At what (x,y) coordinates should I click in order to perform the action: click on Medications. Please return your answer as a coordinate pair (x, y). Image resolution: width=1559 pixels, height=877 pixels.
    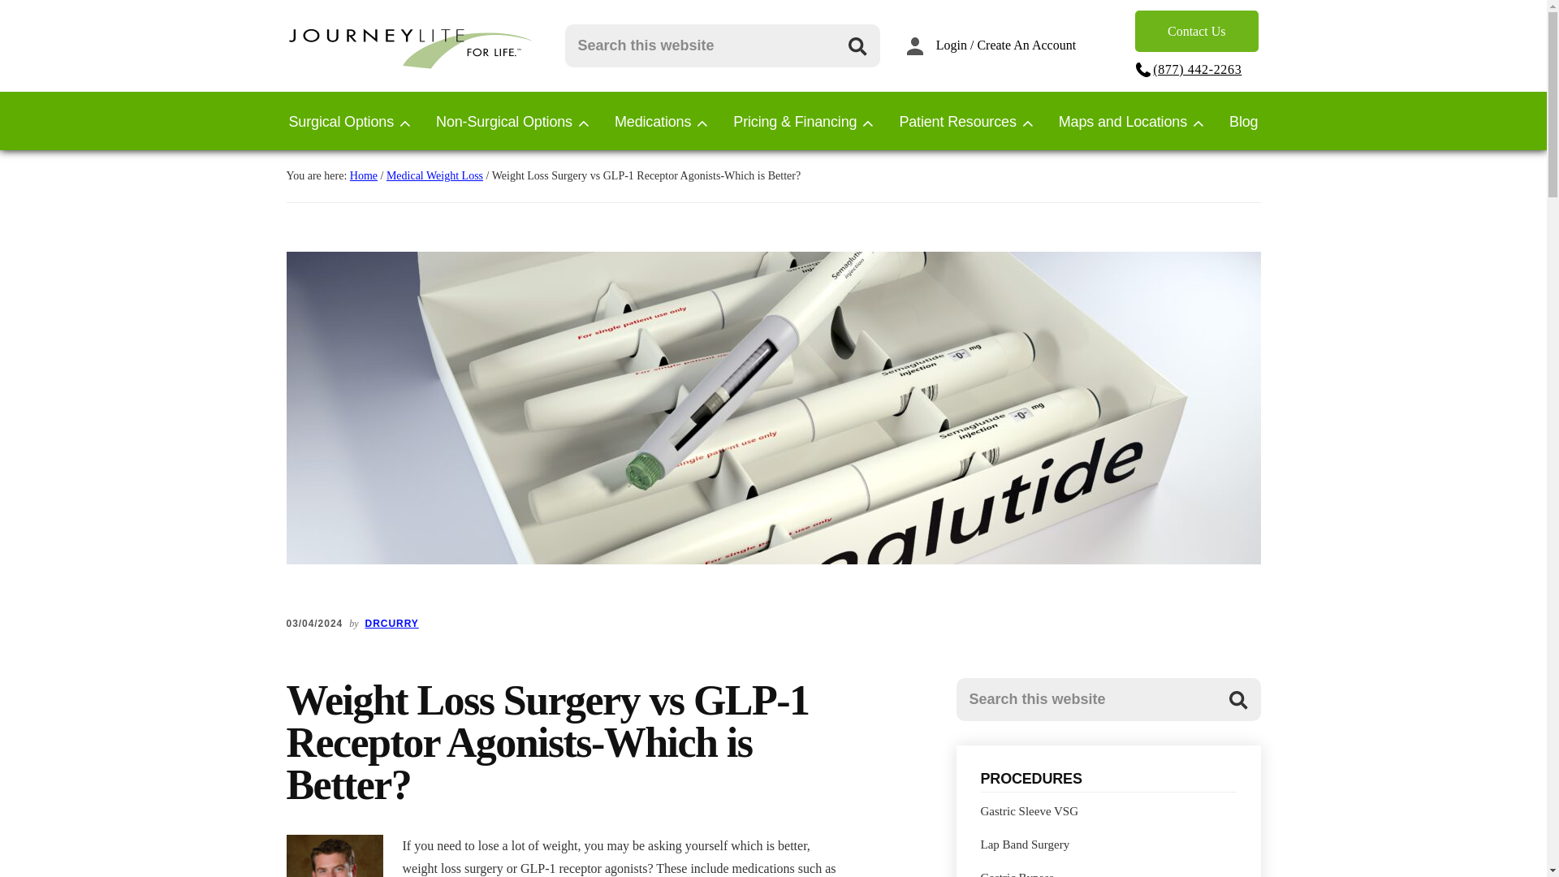
    Looking at the image, I should click on (652, 119).